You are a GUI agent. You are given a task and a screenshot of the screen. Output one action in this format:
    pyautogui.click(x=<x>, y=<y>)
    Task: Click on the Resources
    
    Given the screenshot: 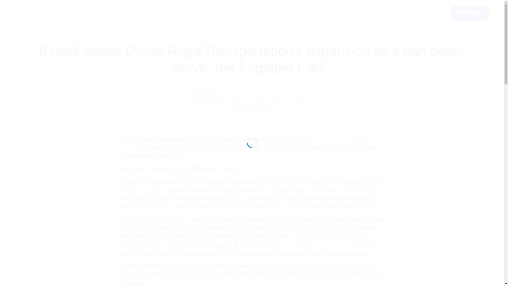 What is the action you would take?
    pyautogui.click(x=252, y=13)
    